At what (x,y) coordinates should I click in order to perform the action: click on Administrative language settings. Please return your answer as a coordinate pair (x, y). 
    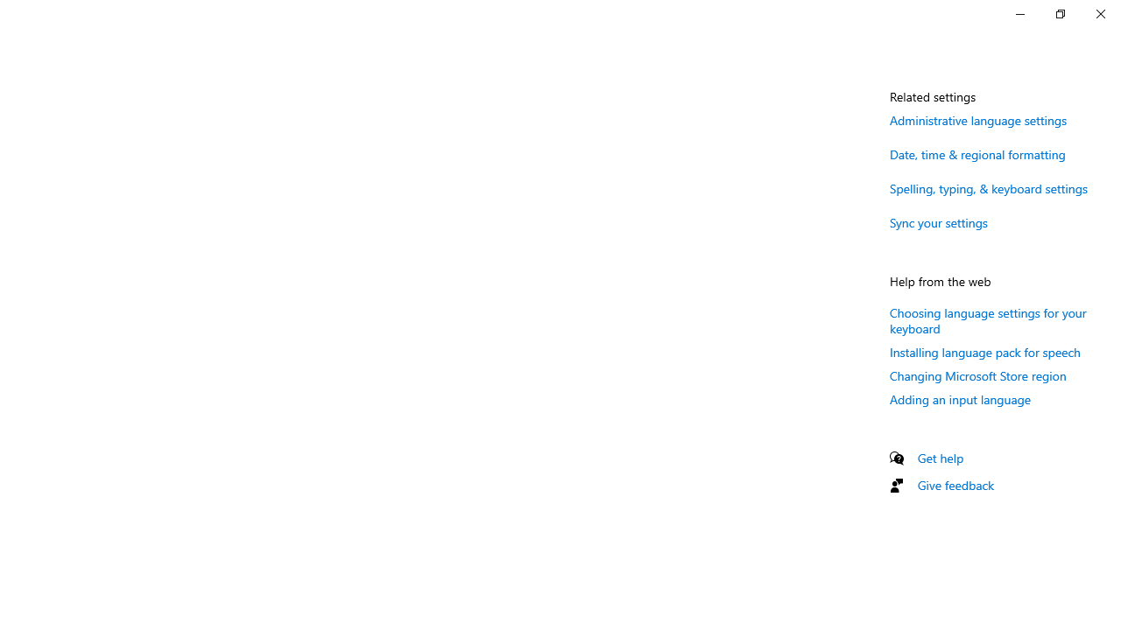
    Looking at the image, I should click on (978, 120).